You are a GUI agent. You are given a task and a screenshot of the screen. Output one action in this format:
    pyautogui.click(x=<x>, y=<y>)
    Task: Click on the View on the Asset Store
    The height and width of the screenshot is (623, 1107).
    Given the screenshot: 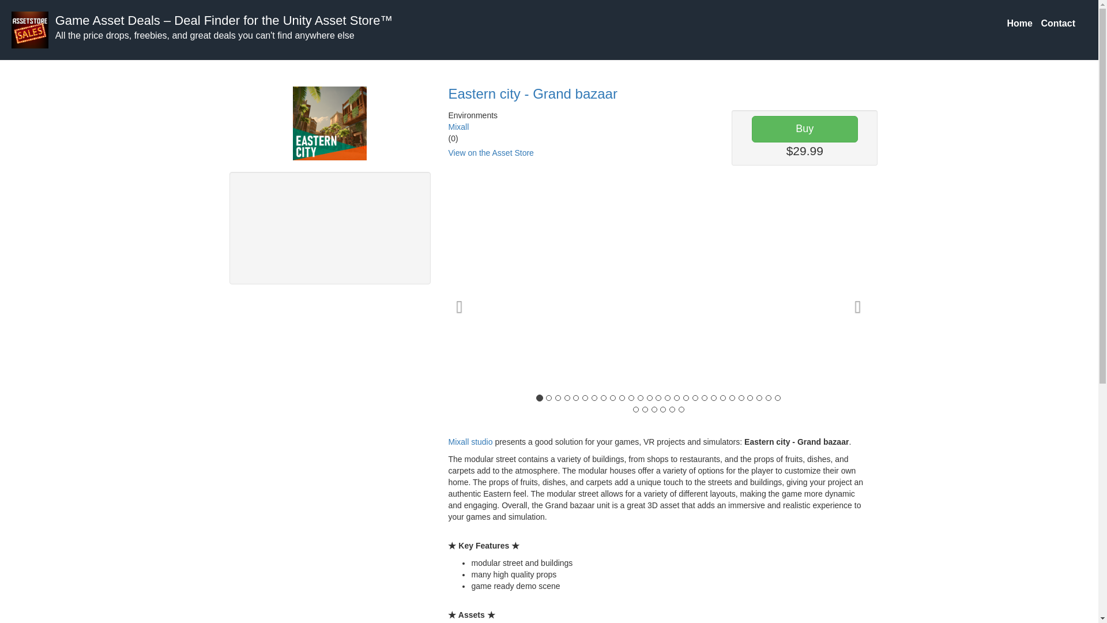 What is the action you would take?
    pyautogui.click(x=491, y=153)
    